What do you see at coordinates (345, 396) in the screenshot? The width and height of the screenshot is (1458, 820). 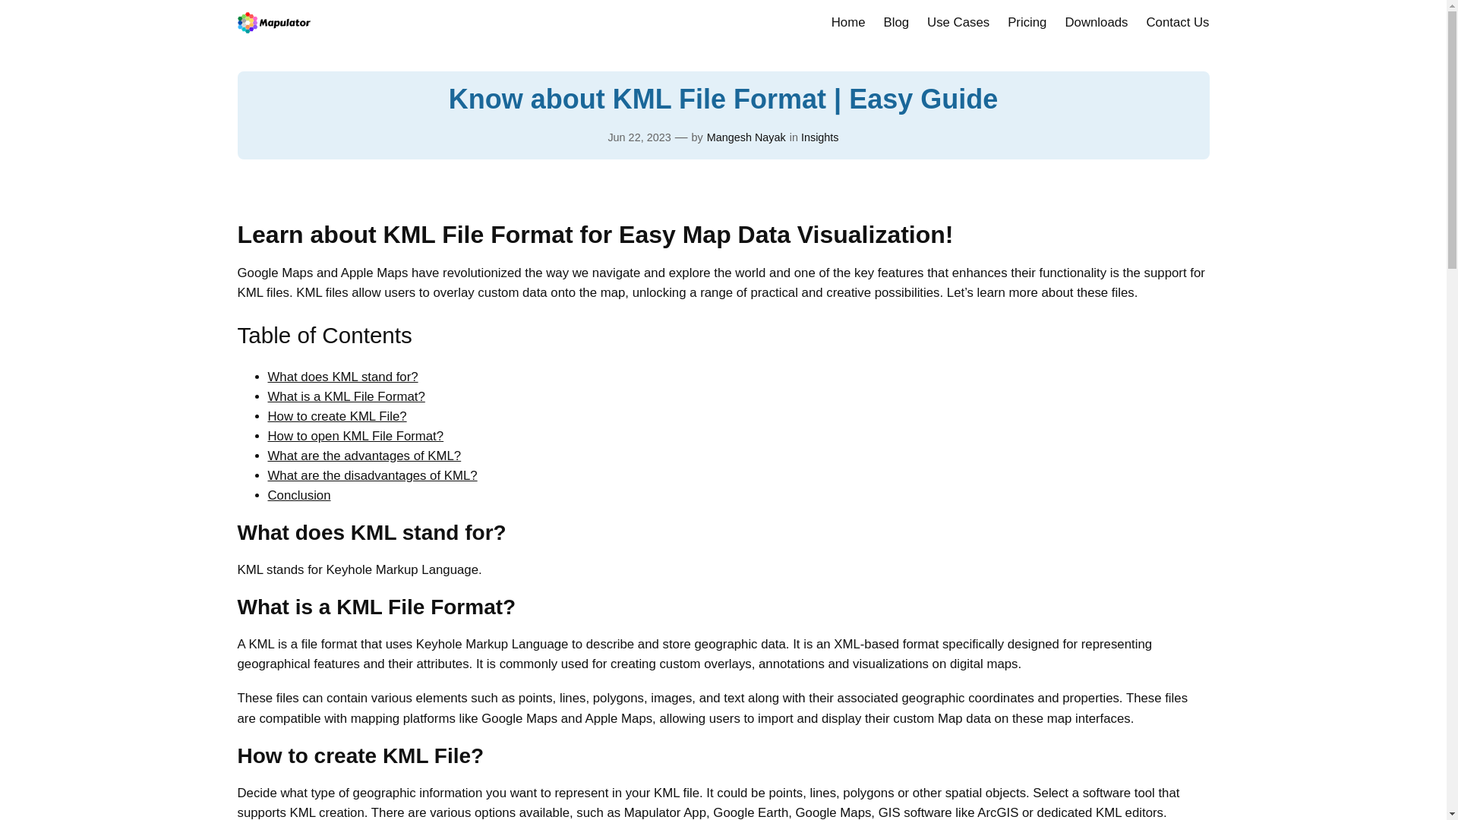 I see `What is a KML File Format?` at bounding box center [345, 396].